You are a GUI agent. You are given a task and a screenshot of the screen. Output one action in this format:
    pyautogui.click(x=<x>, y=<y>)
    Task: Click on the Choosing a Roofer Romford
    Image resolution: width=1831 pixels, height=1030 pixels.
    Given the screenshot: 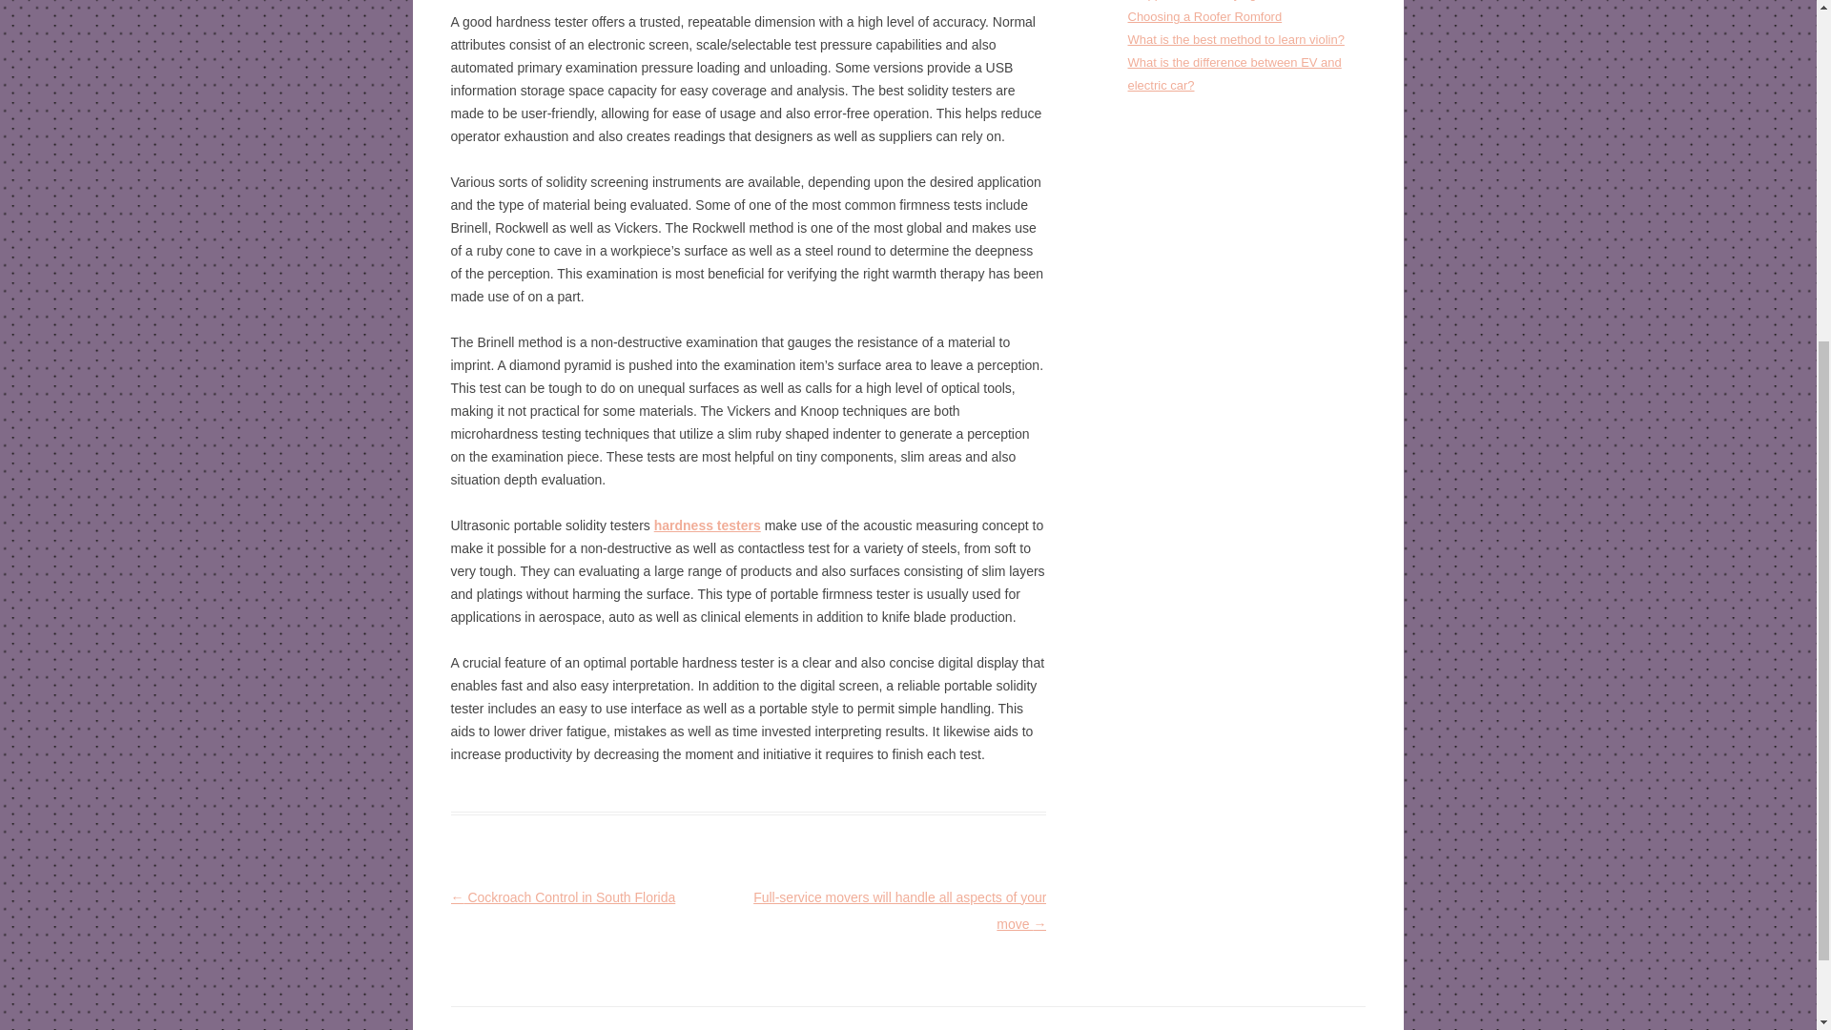 What is the action you would take?
    pyautogui.click(x=1204, y=15)
    